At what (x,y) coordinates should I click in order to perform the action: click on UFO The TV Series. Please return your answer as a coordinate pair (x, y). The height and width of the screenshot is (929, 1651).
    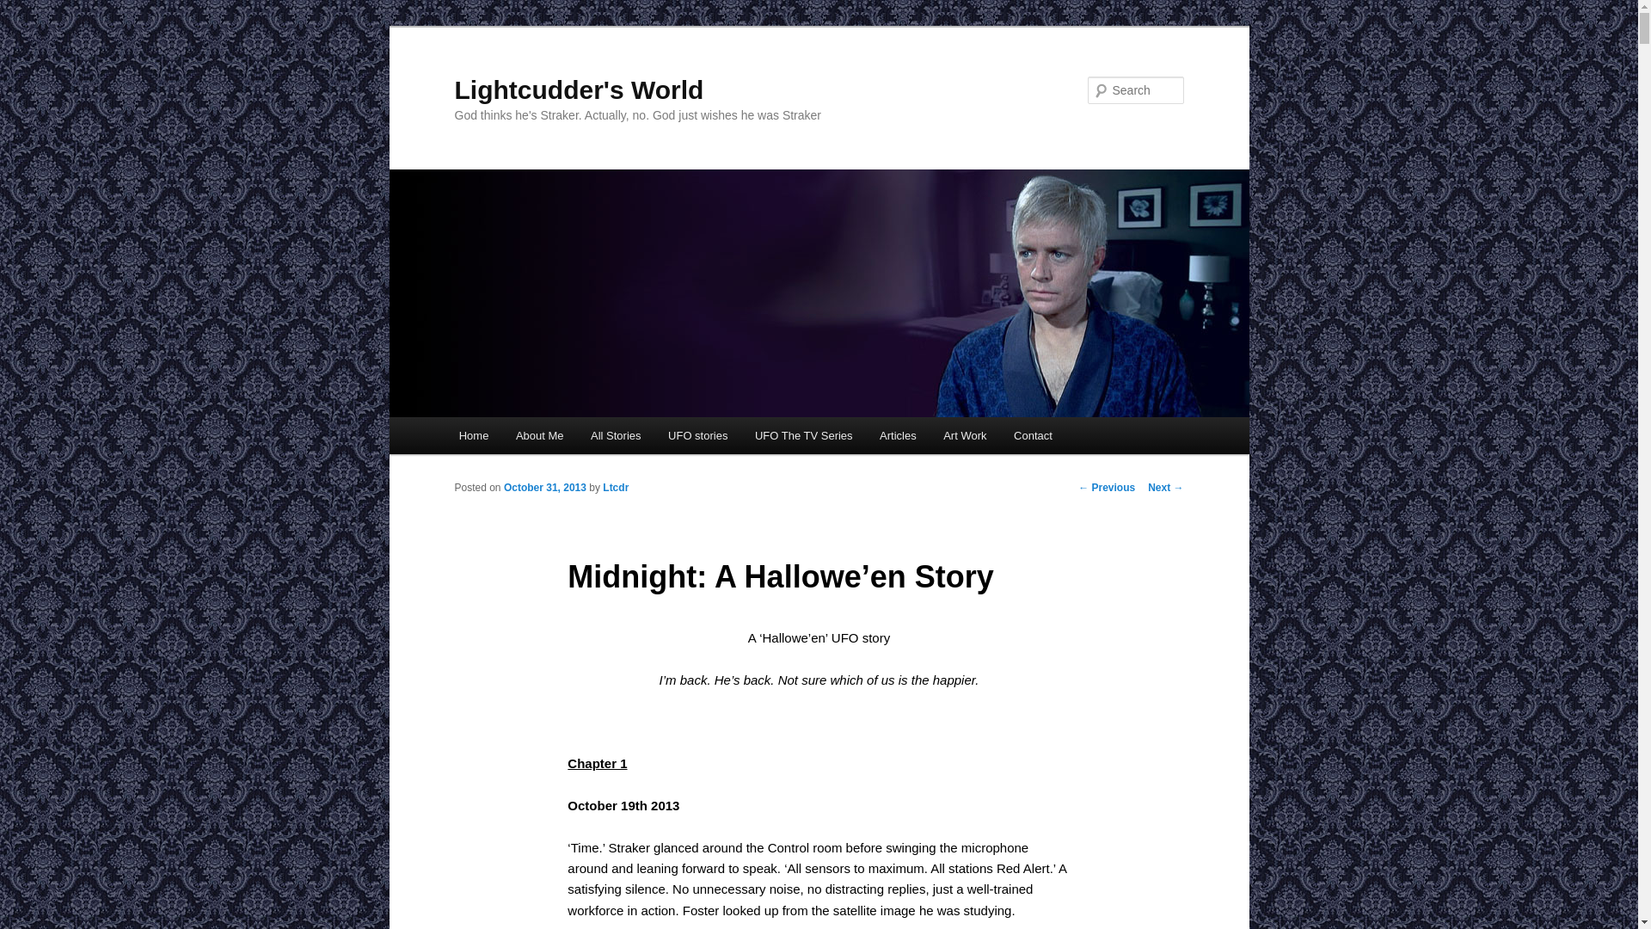
    Looking at the image, I should click on (803, 435).